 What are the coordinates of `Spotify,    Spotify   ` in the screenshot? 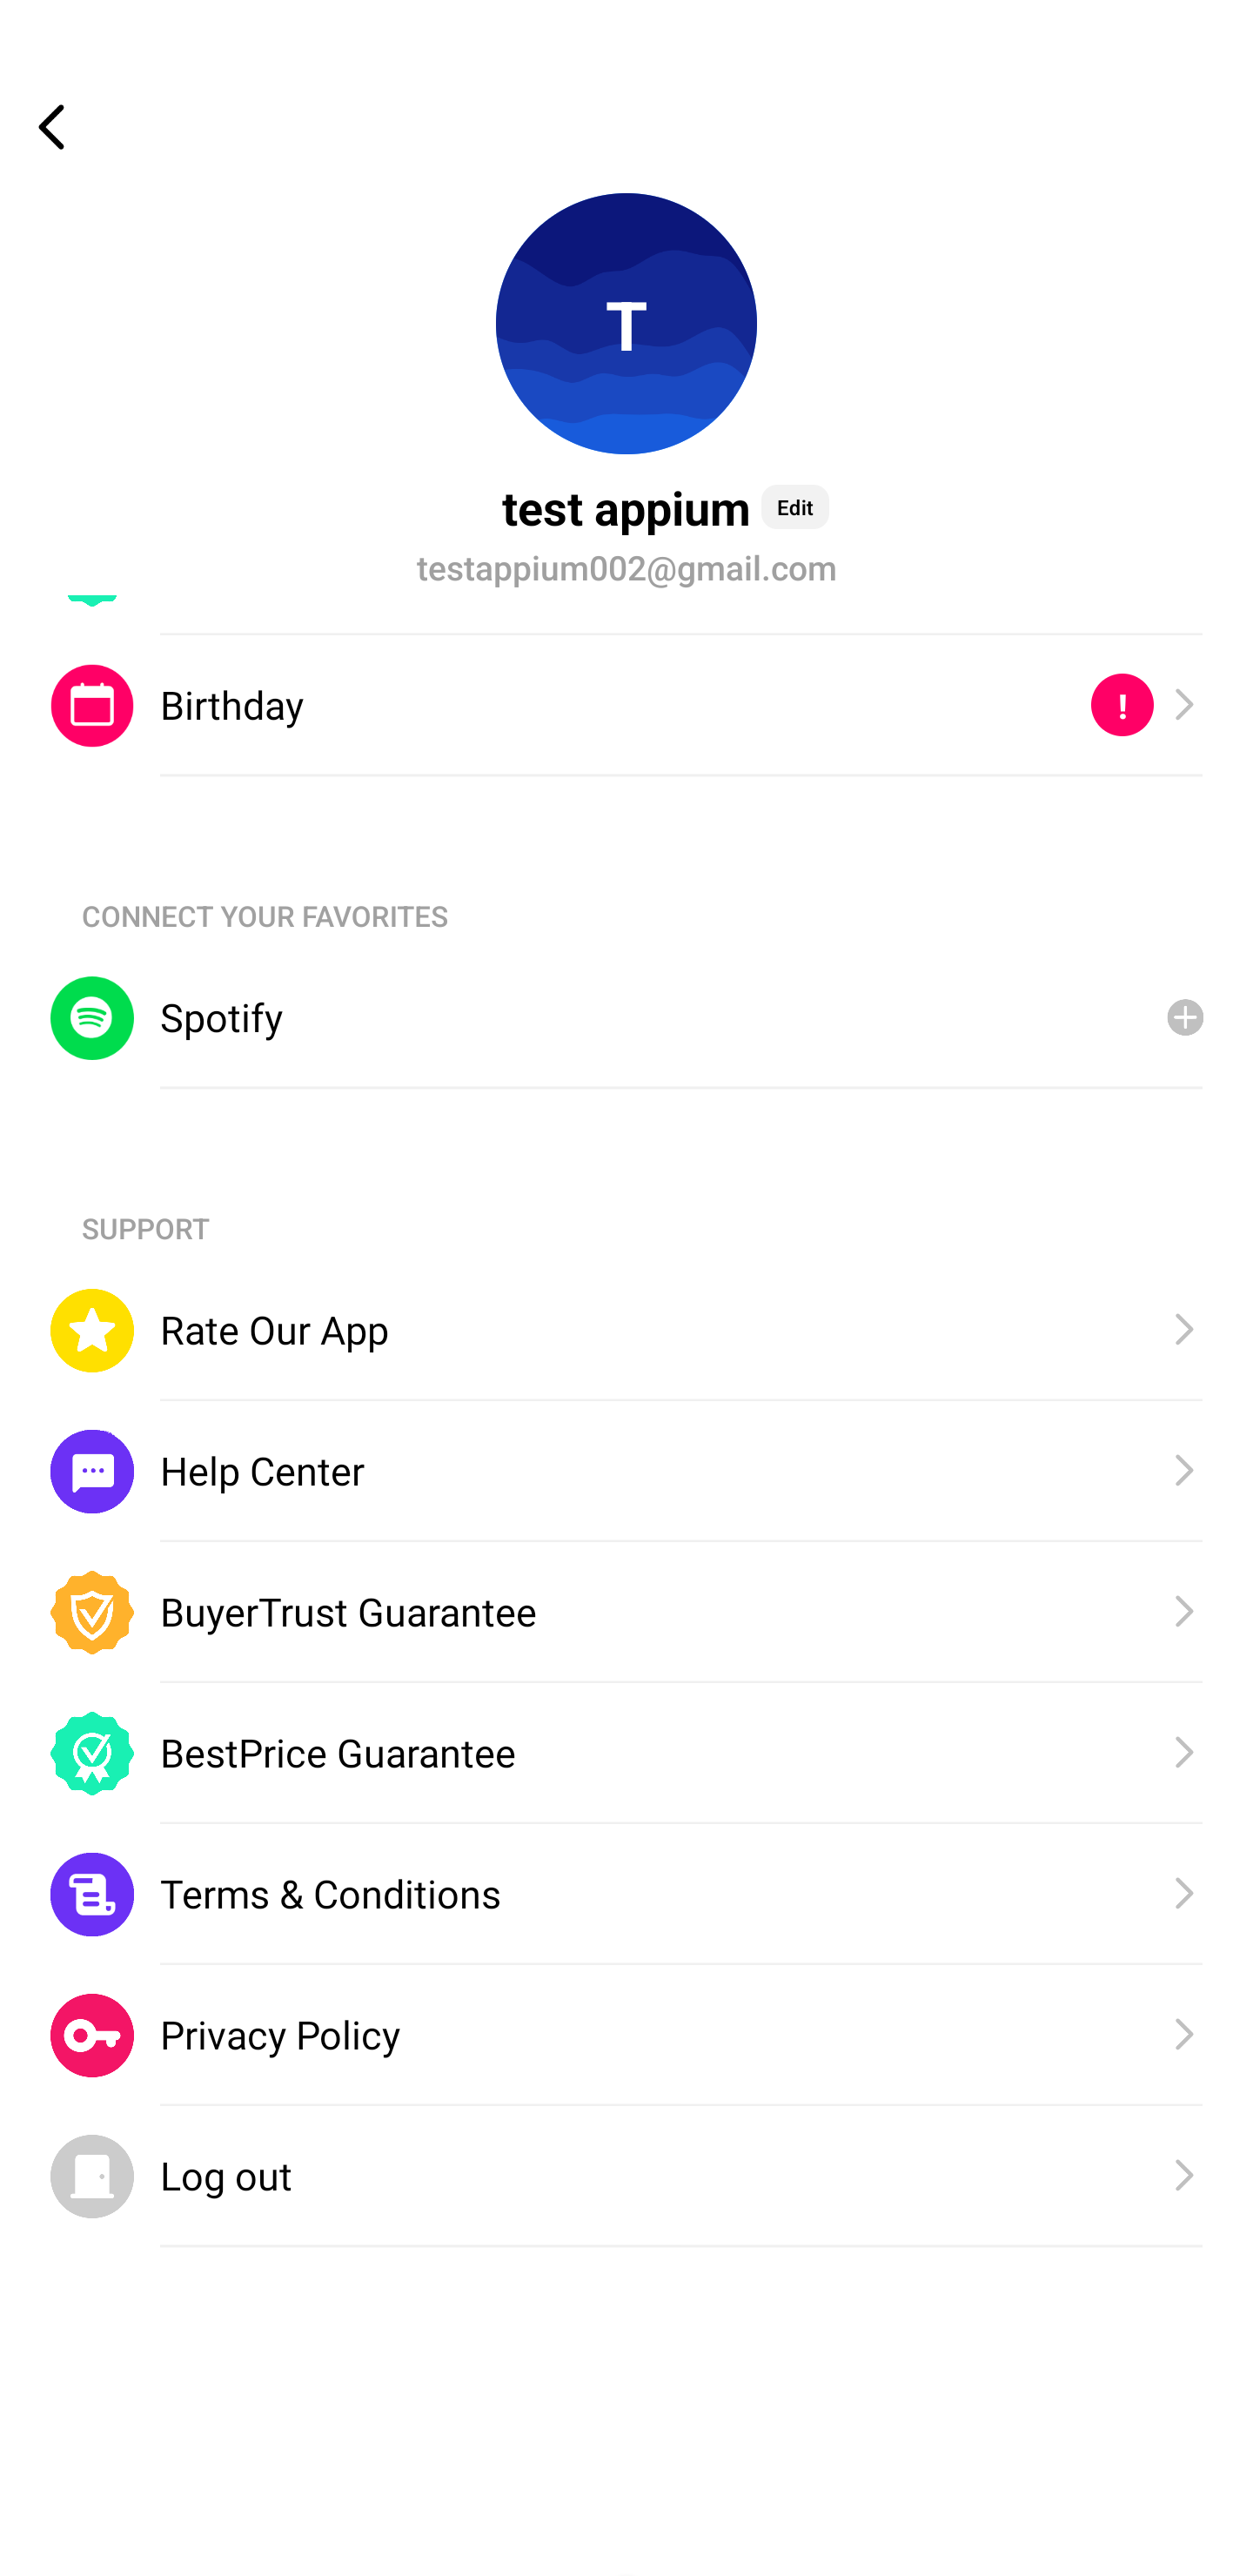 It's located at (626, 1018).